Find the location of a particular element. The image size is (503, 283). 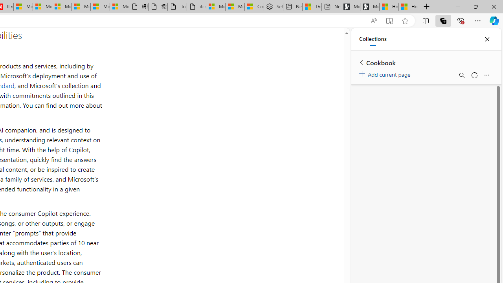

Consumer Health Data Privacy Policy is located at coordinates (254, 7).